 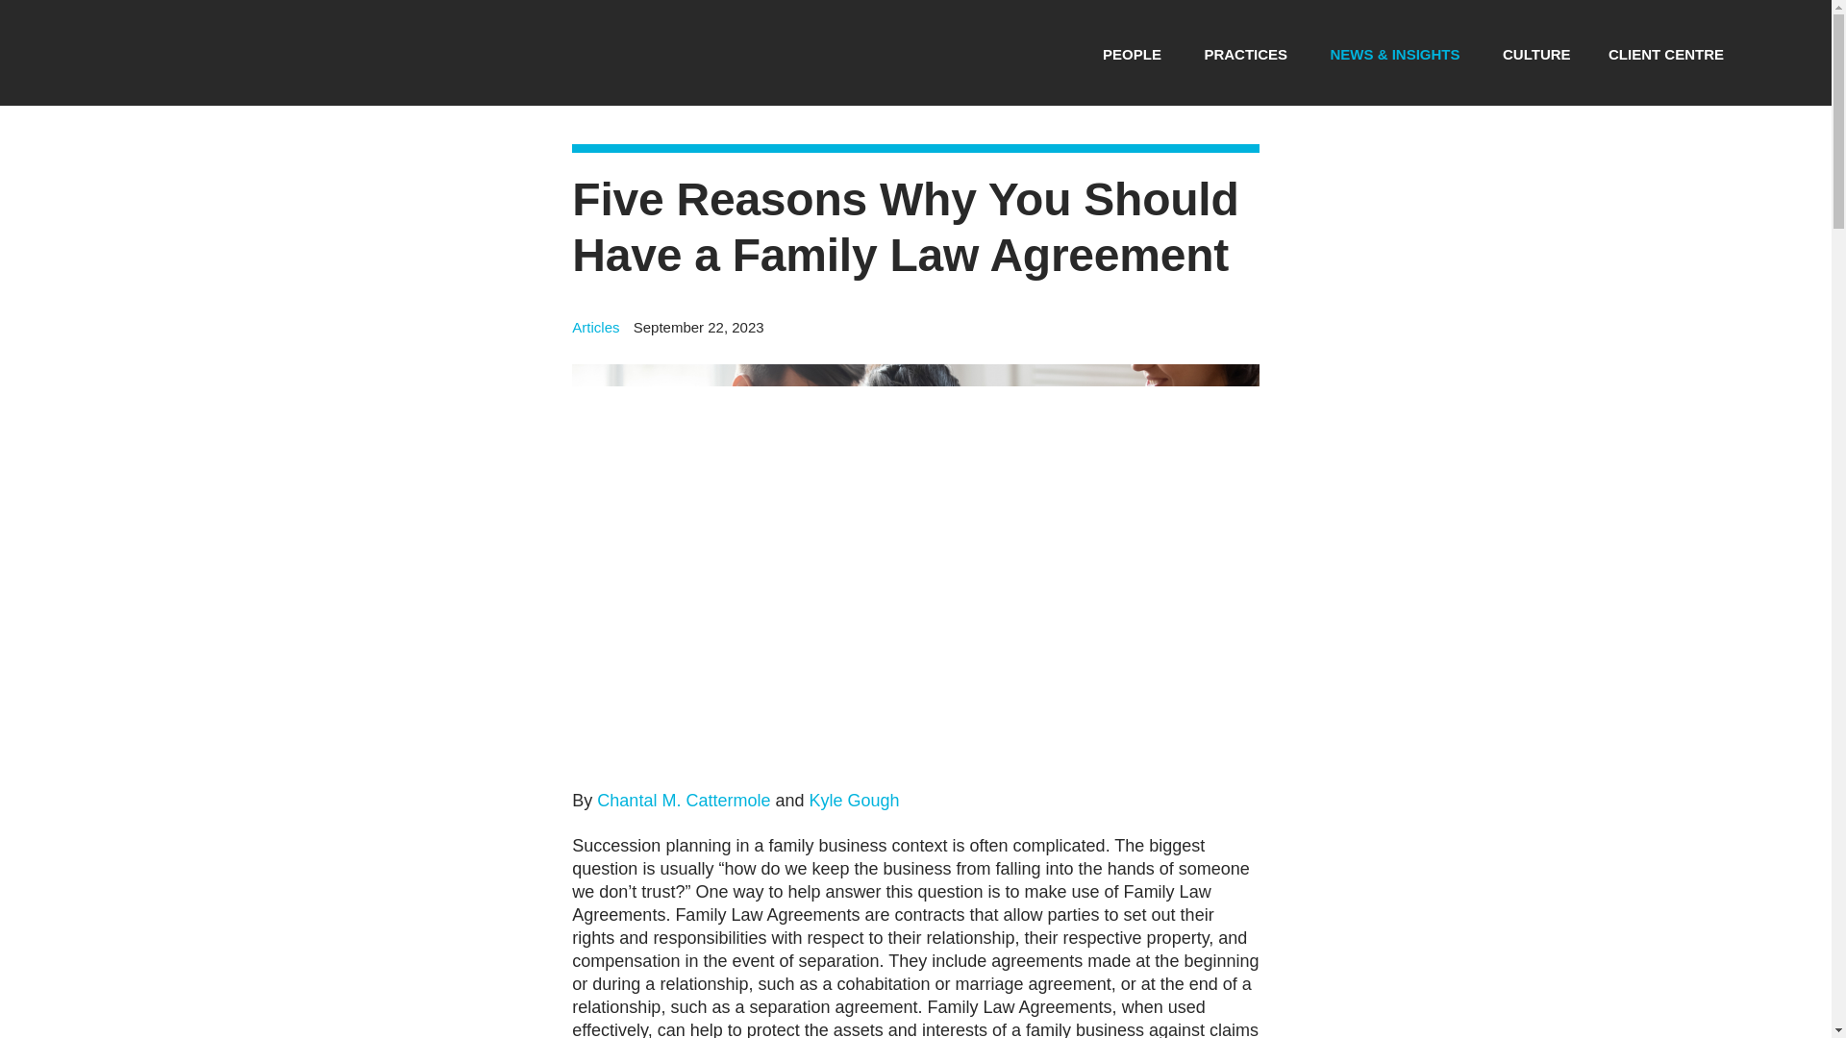 What do you see at coordinates (1246, 334) in the screenshot?
I see `LinkedIn Share` at bounding box center [1246, 334].